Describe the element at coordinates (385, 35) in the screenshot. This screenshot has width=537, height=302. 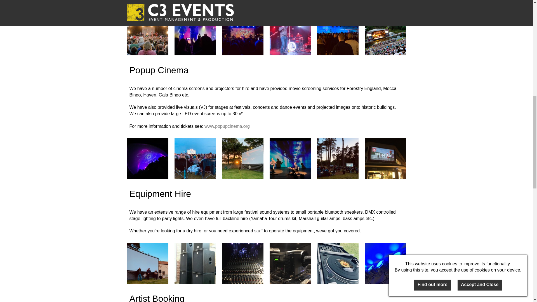
I see `Status Quo - Scarborough Open Air Theatre` at that location.